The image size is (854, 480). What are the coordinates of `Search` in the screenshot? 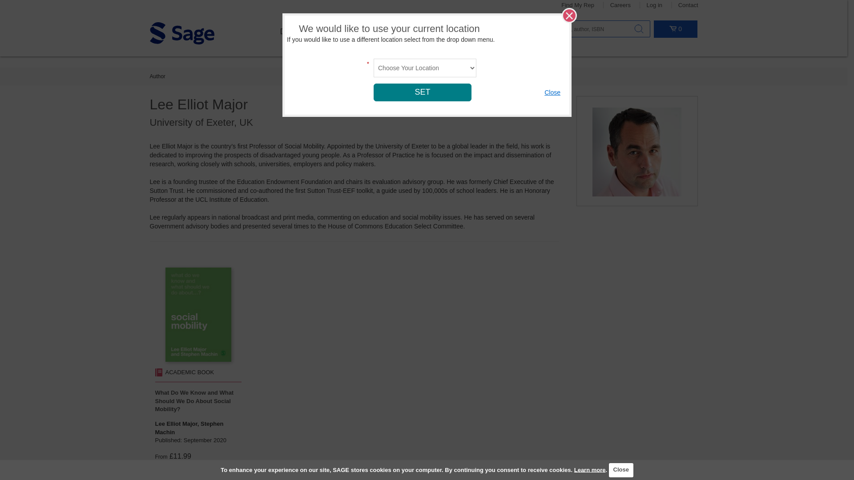 It's located at (639, 28).